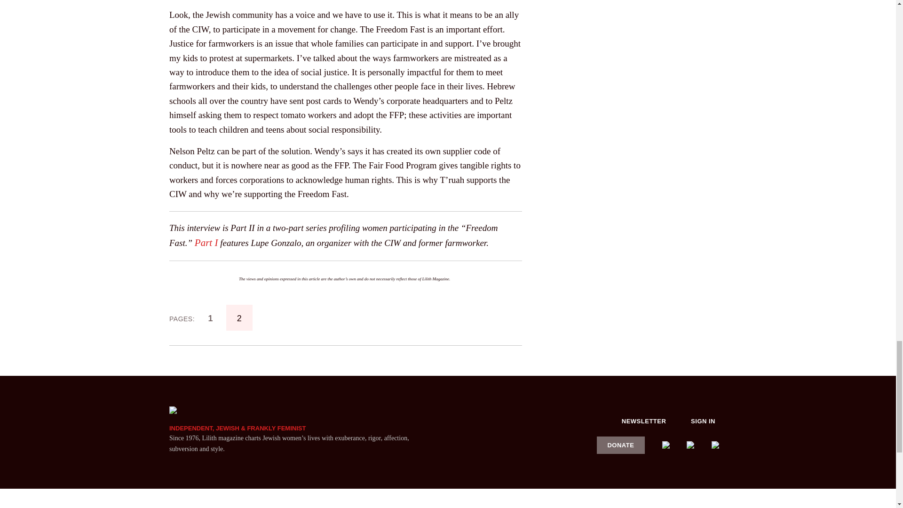 This screenshot has width=903, height=508. What do you see at coordinates (621, 445) in the screenshot?
I see `DONATE` at bounding box center [621, 445].